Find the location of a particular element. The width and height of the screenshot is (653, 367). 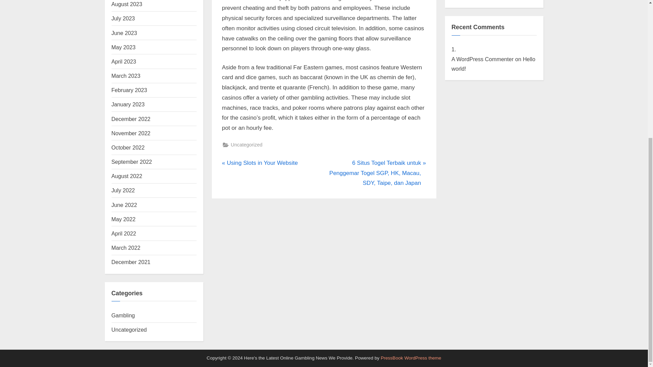

August 2023 is located at coordinates (127, 4).